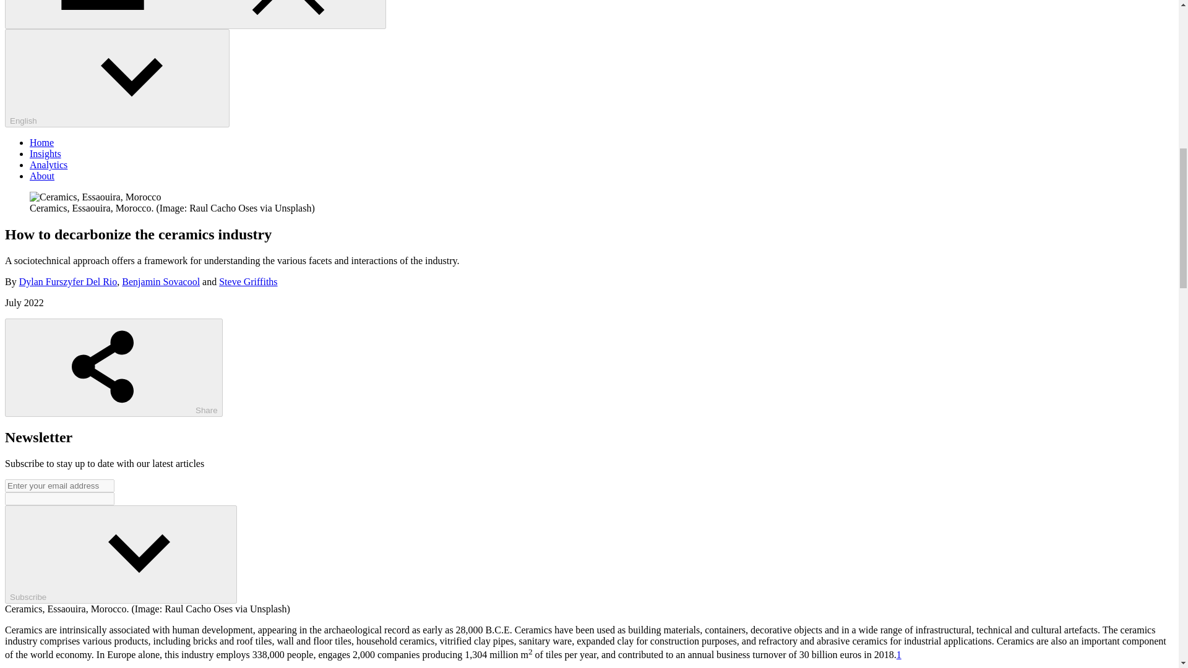 This screenshot has width=1188, height=668. What do you see at coordinates (46, 153) in the screenshot?
I see `Insights` at bounding box center [46, 153].